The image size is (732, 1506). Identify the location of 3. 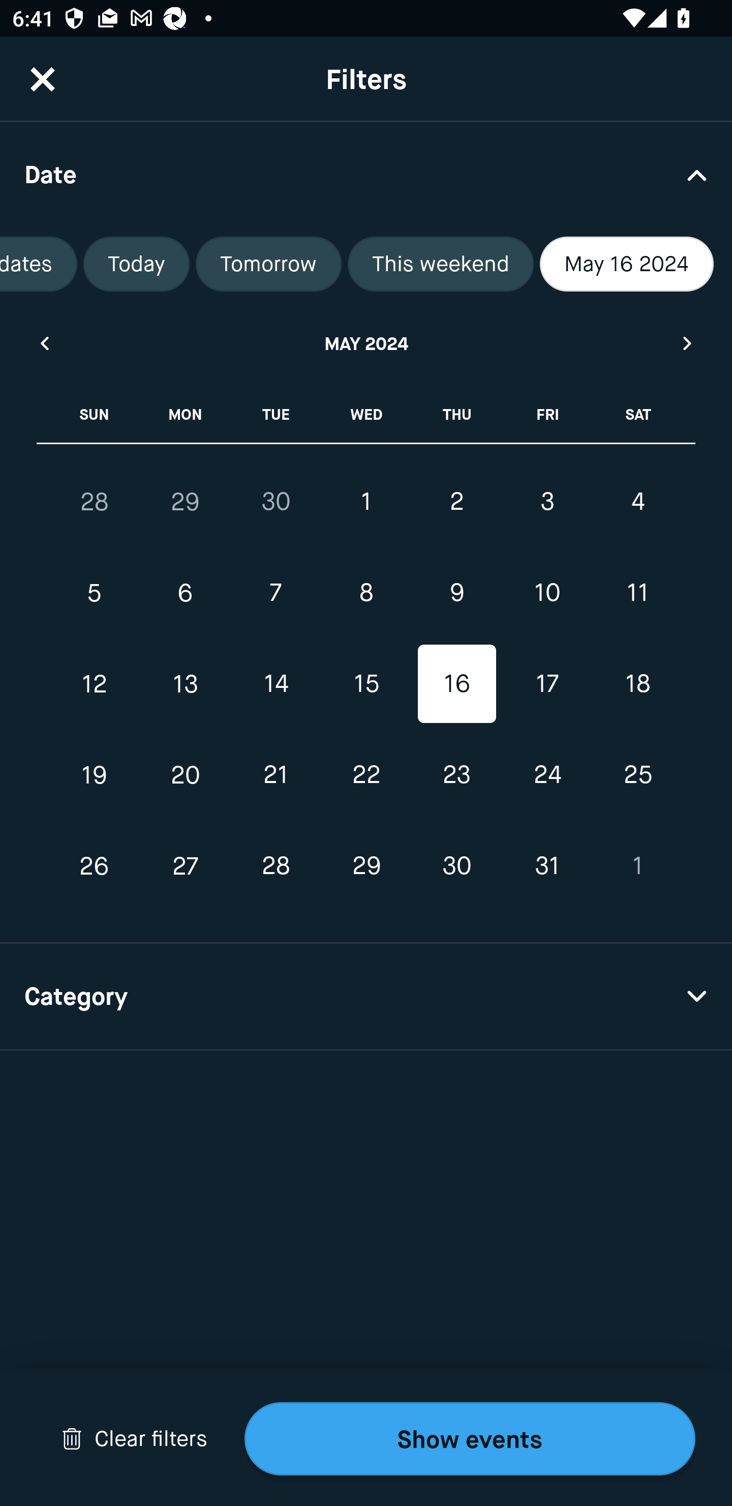
(547, 501).